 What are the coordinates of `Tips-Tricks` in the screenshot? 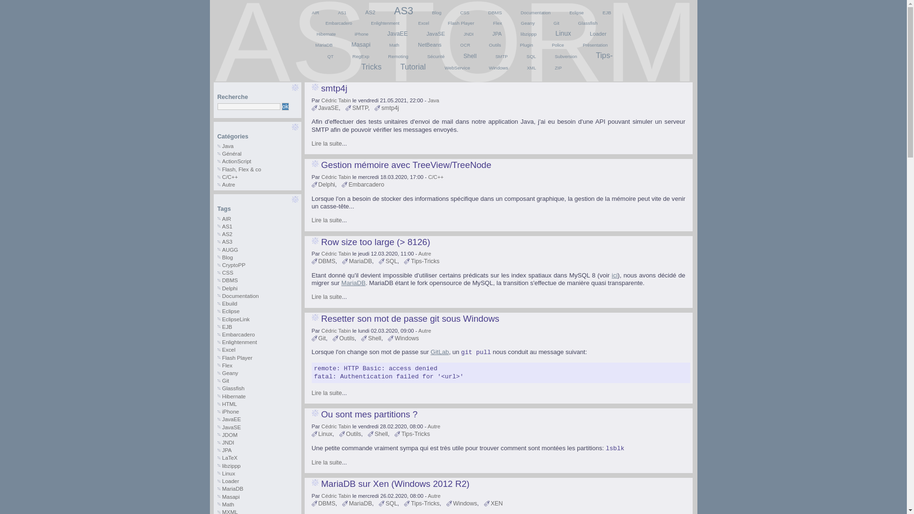 It's located at (425, 504).